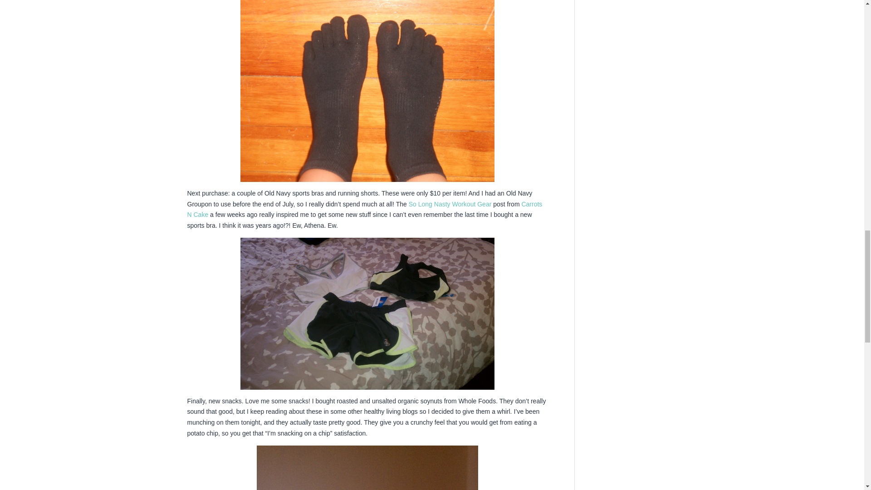 The width and height of the screenshot is (871, 490). What do you see at coordinates (367, 91) in the screenshot?
I see `Gaiam Yoga Socks ` at bounding box center [367, 91].